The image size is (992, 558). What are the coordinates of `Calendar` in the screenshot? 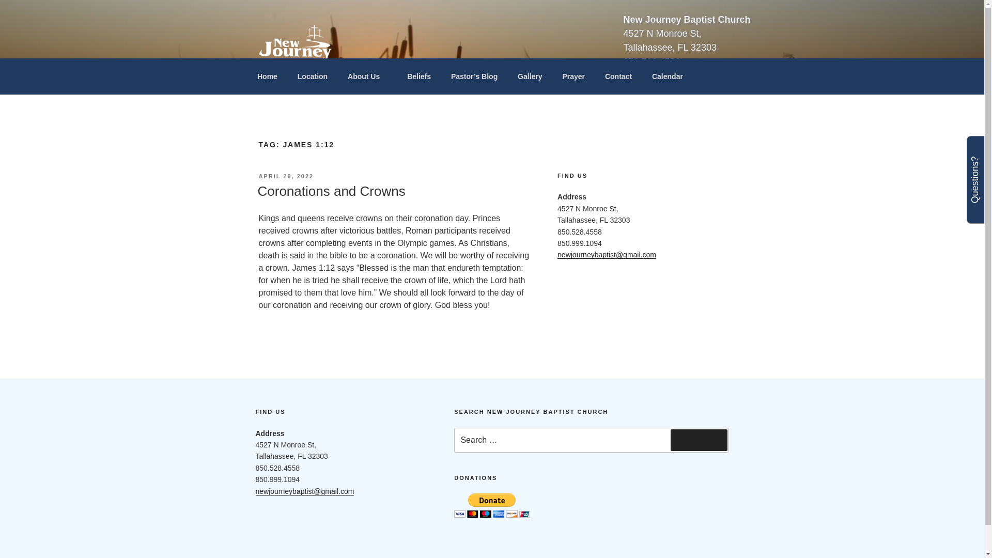 It's located at (667, 76).